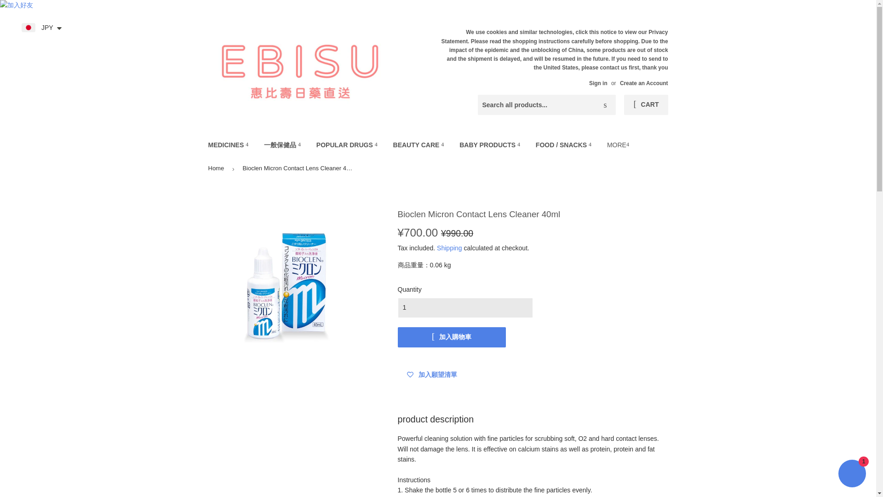  What do you see at coordinates (464, 307) in the screenshot?
I see `1` at bounding box center [464, 307].